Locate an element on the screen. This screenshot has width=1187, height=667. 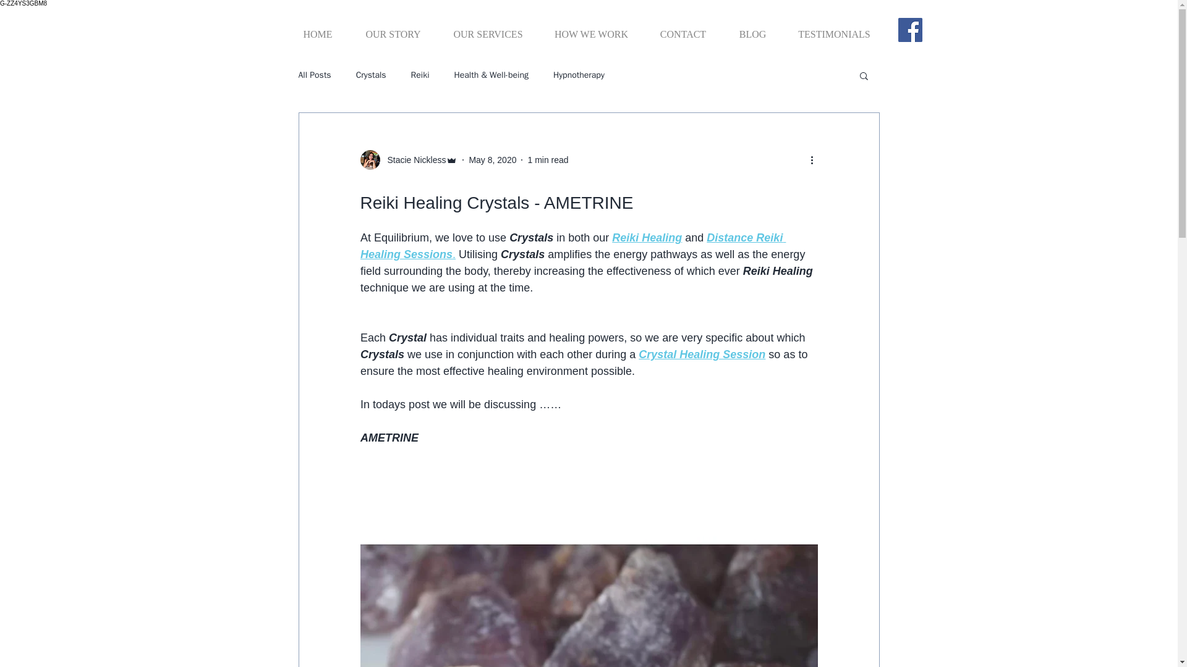
HOME is located at coordinates (317, 28).